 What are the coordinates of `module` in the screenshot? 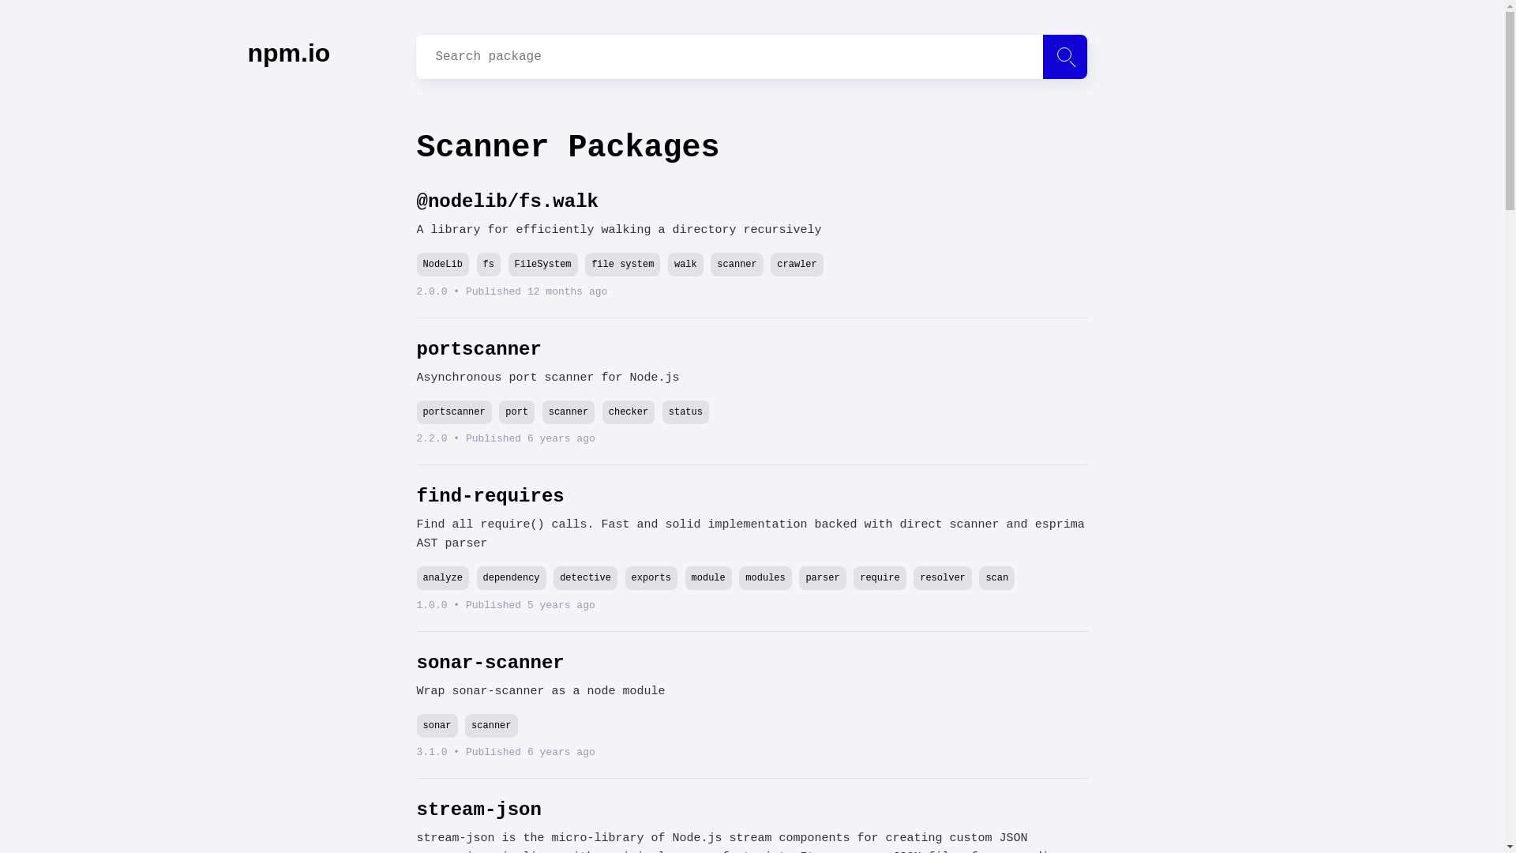 It's located at (708, 578).